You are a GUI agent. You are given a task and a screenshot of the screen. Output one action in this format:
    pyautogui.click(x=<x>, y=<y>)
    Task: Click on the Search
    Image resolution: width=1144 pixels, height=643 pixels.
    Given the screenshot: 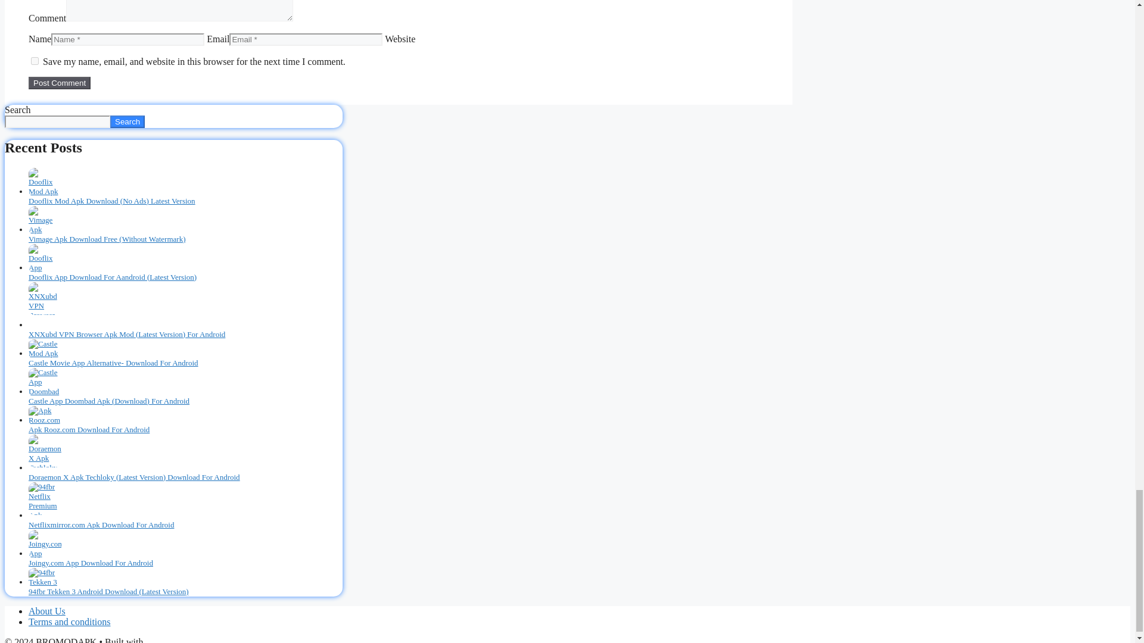 What is the action you would take?
    pyautogui.click(x=128, y=121)
    